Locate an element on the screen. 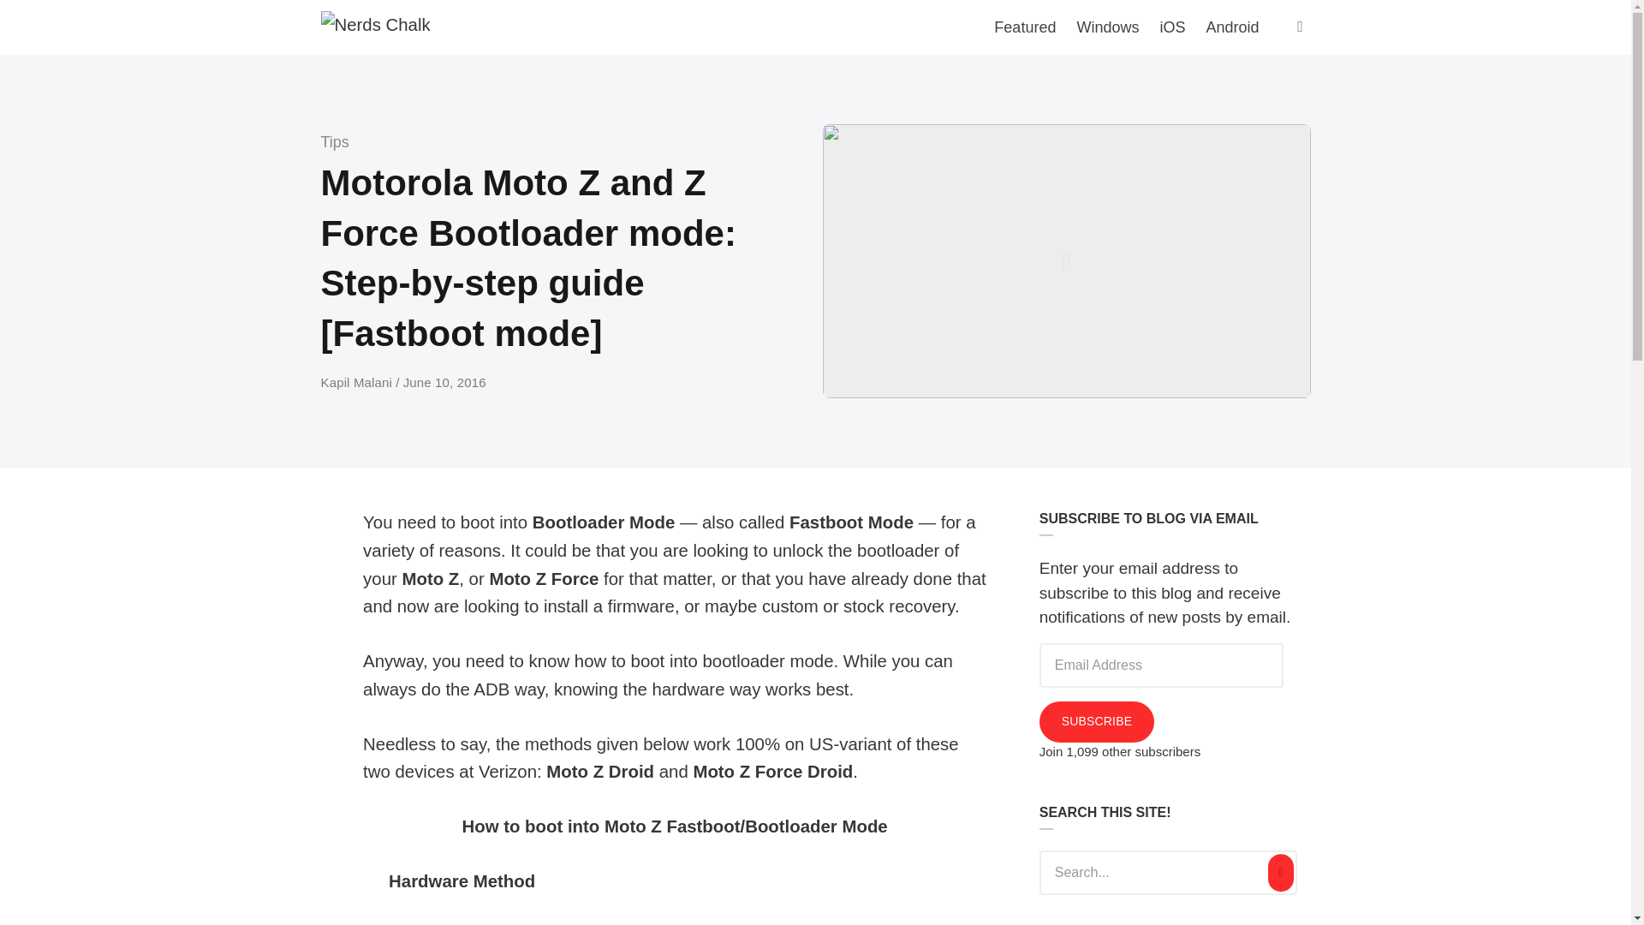 This screenshot has height=925, width=1644. Featured is located at coordinates (1024, 27).